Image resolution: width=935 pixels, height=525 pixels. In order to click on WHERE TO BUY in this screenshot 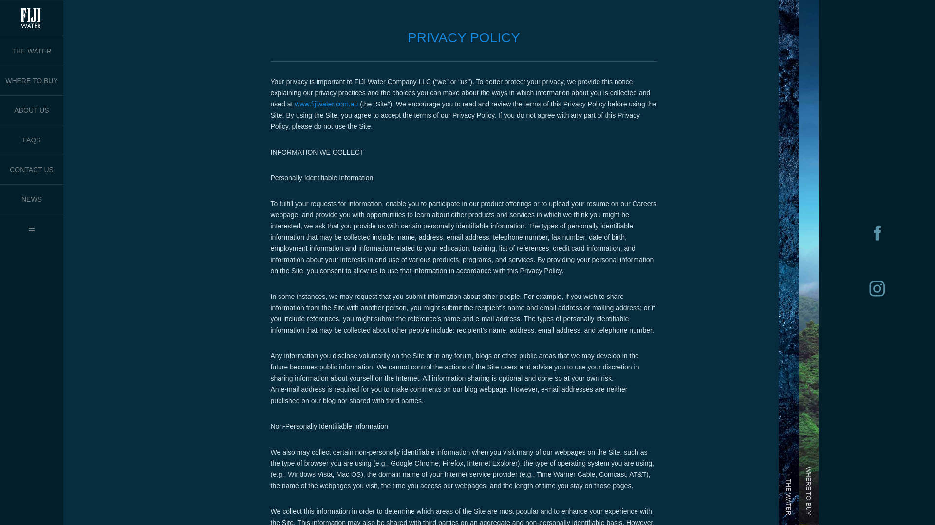, I will do `click(32, 81)`.